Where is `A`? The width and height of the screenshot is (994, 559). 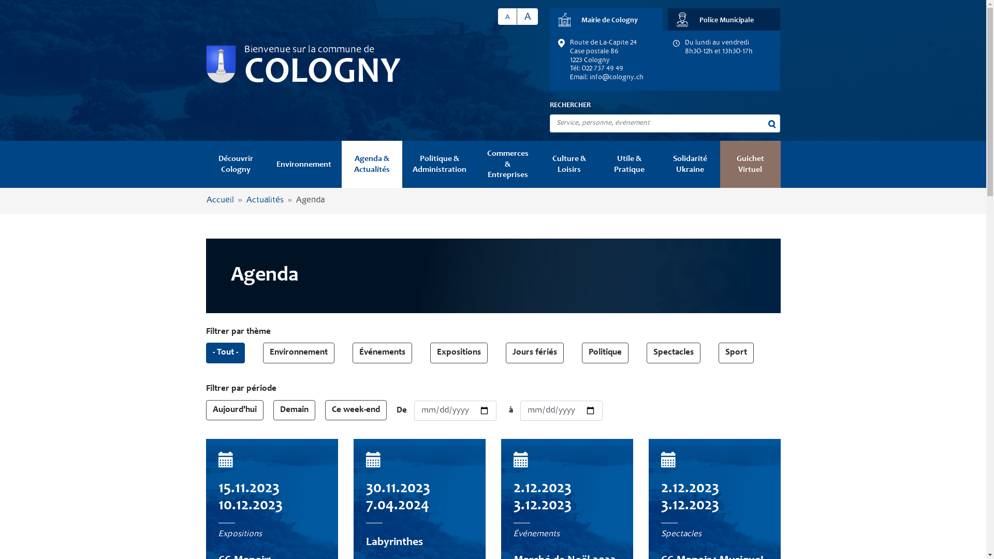
A is located at coordinates (527, 17).